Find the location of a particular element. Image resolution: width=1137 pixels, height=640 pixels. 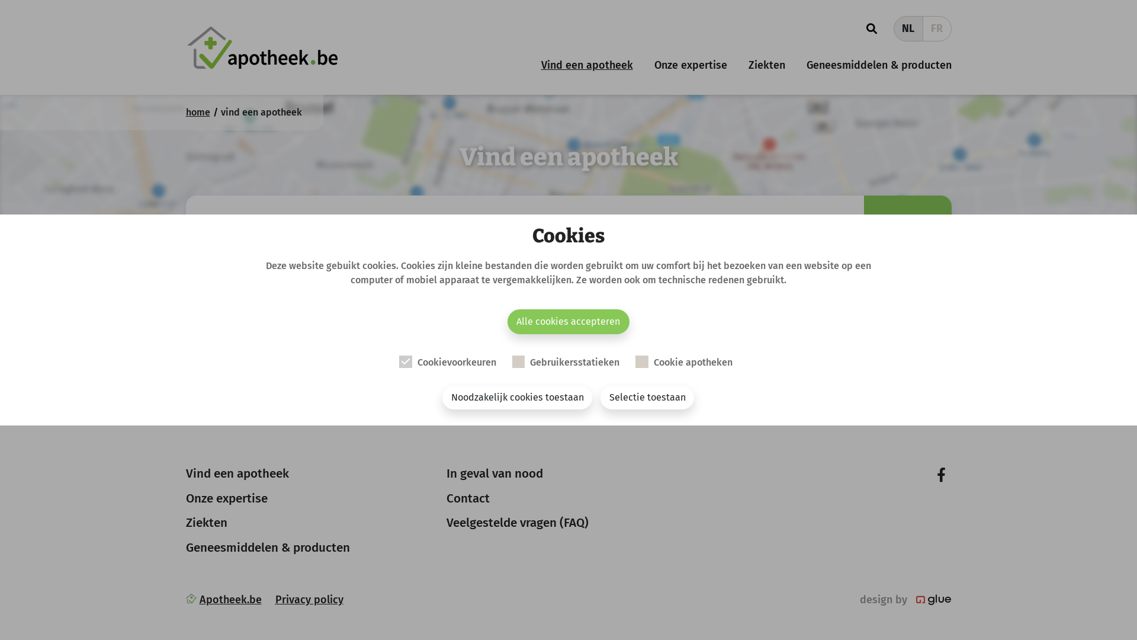

Ziekten is located at coordinates (766, 65).